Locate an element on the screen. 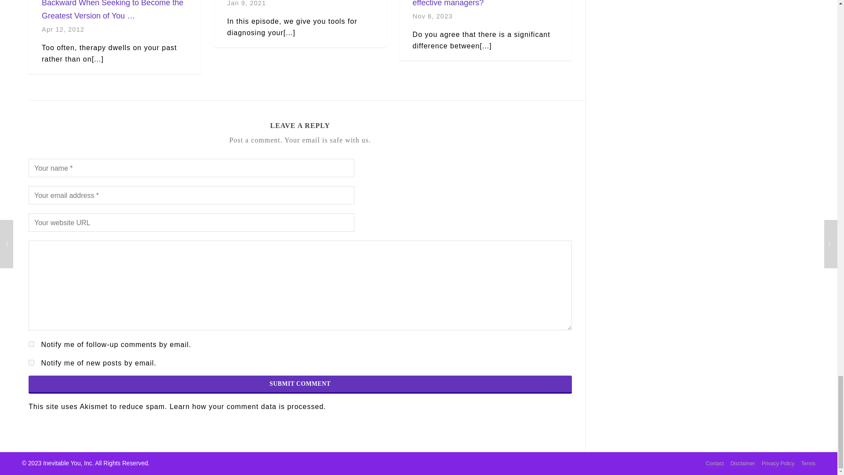 The image size is (844, 475). Submit Comment is located at coordinates (300, 384).